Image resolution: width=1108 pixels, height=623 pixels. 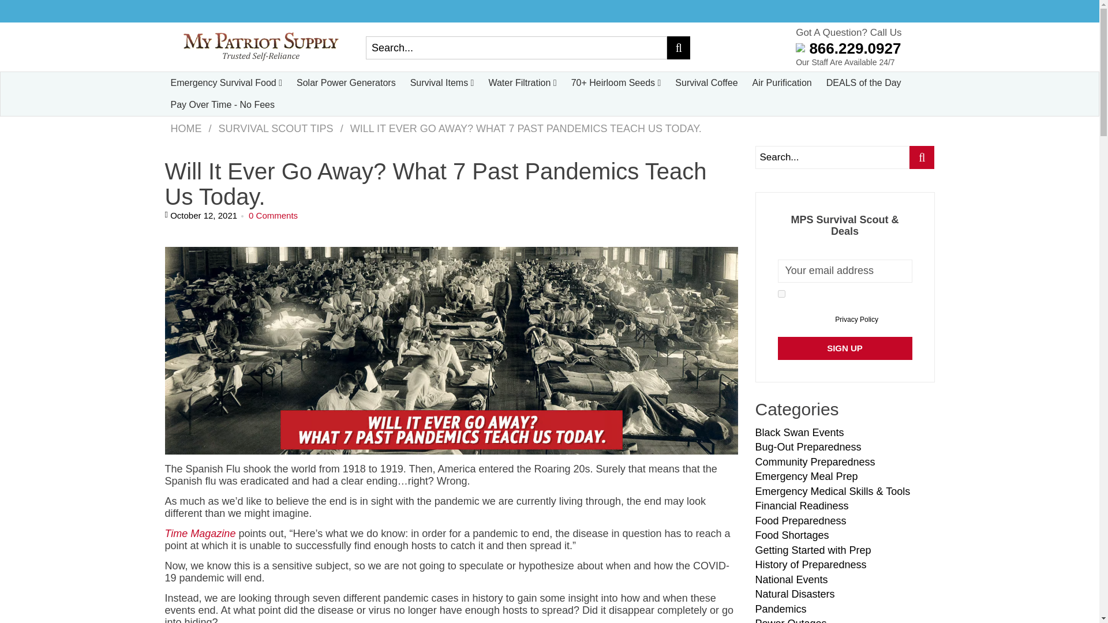 I want to click on Sign Up, so click(x=845, y=348).